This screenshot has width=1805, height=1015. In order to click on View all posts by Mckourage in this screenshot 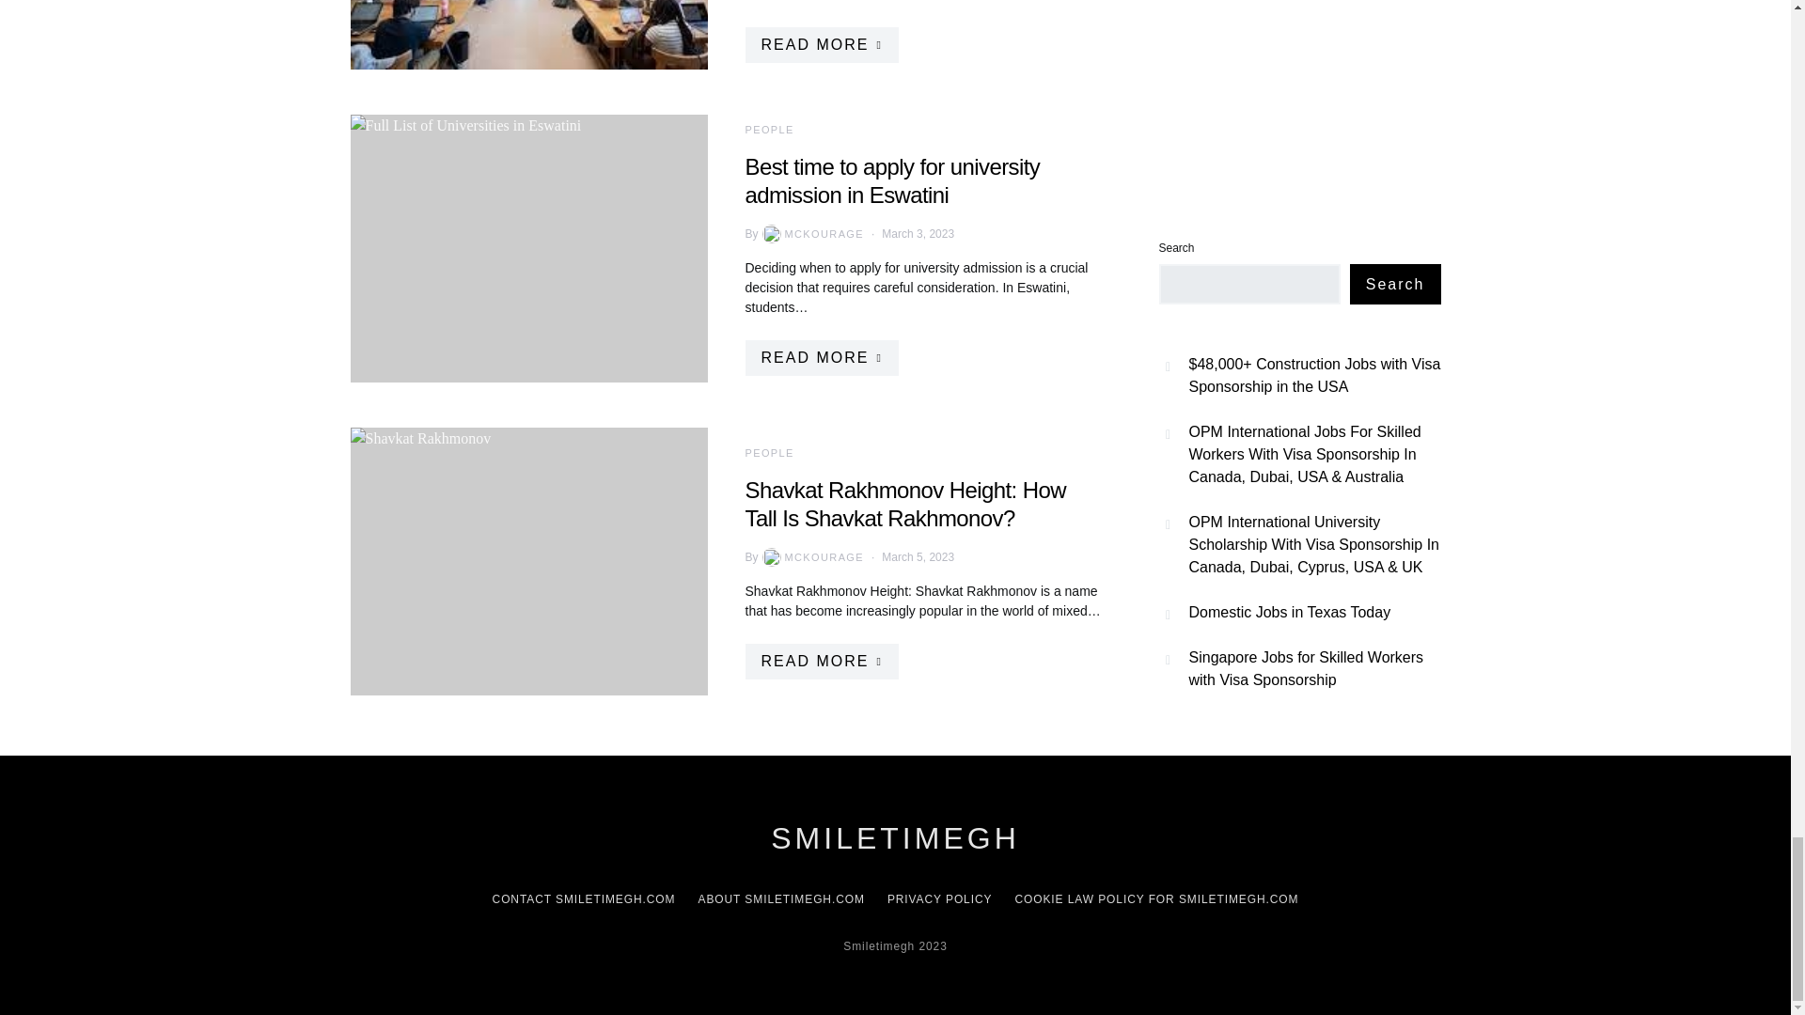, I will do `click(810, 233)`.